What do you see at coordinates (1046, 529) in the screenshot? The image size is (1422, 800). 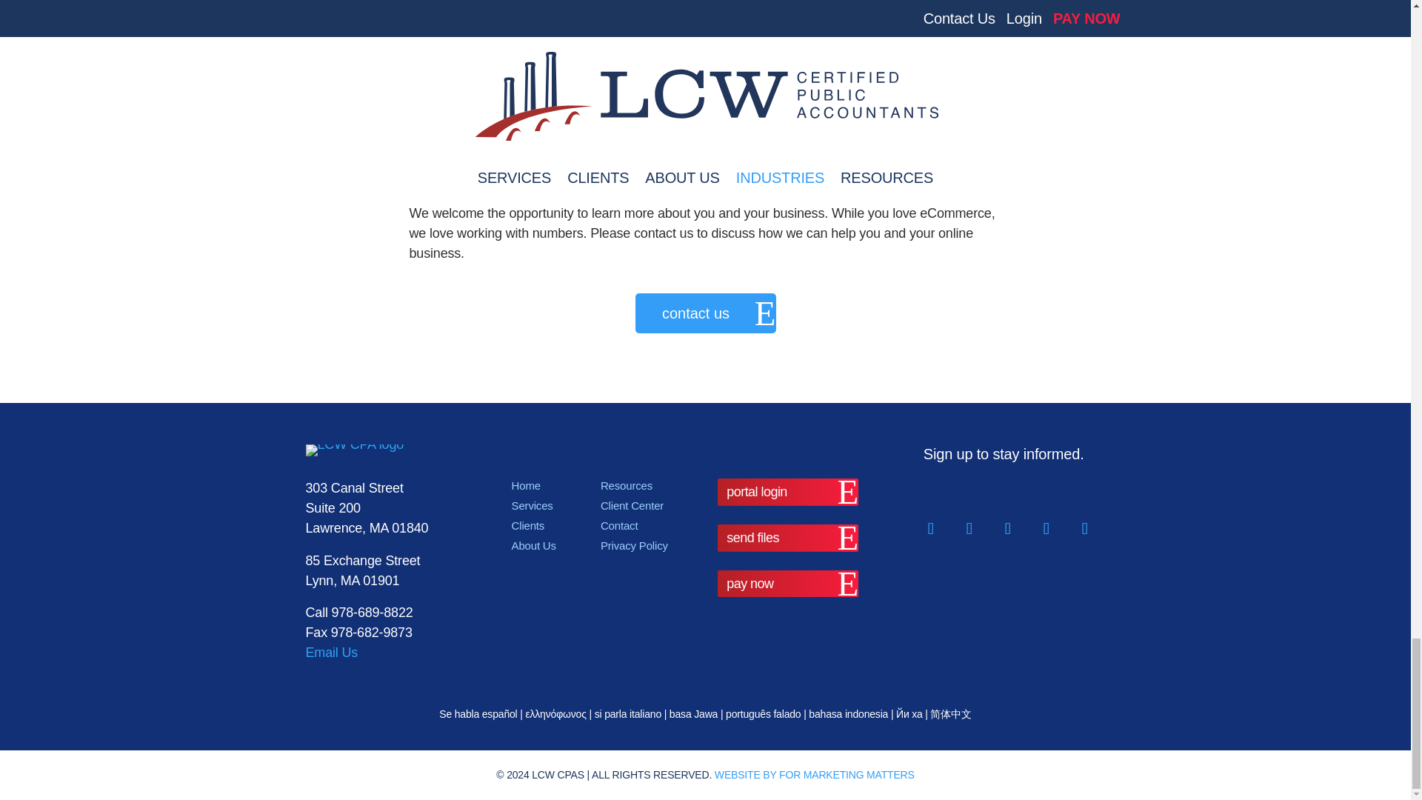 I see `Follow on Instagram` at bounding box center [1046, 529].